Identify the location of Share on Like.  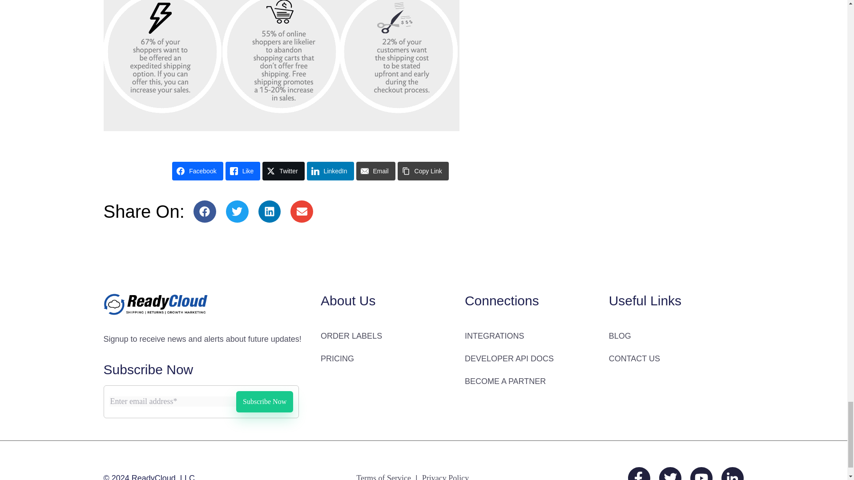
(243, 171).